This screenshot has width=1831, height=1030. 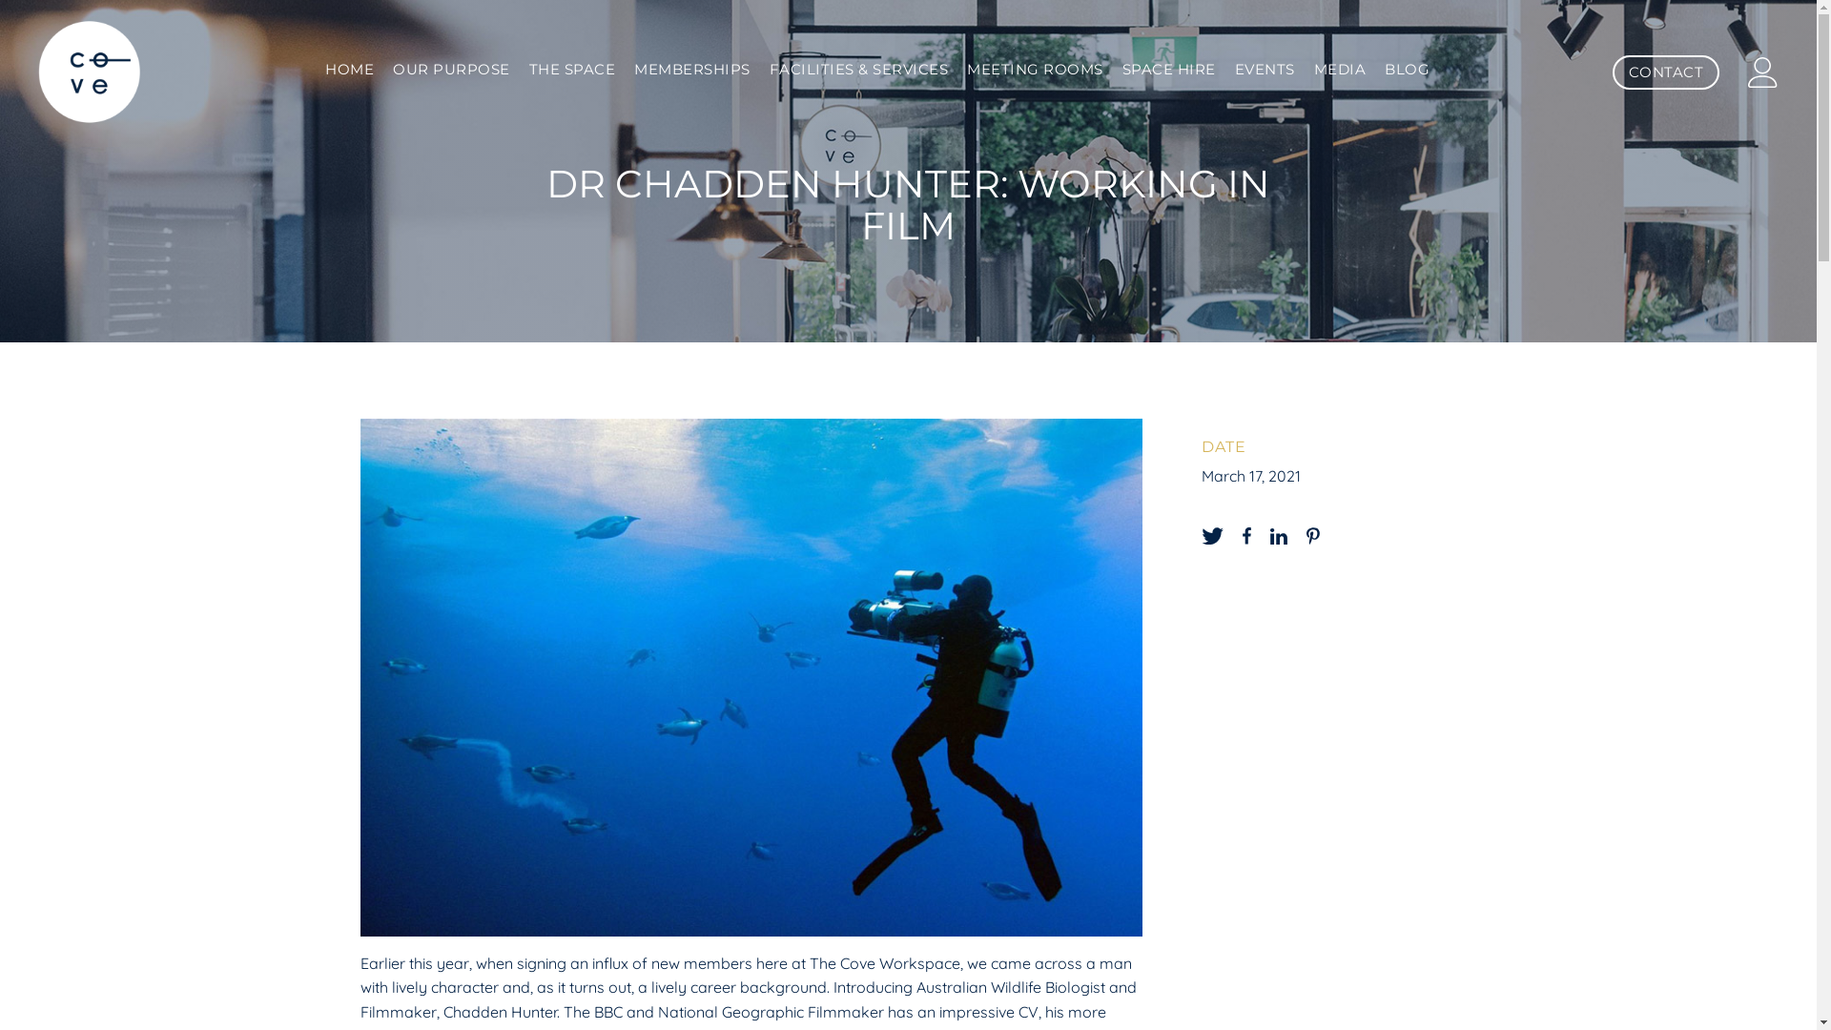 I want to click on FACILITIES & SERVICES, so click(x=859, y=70).